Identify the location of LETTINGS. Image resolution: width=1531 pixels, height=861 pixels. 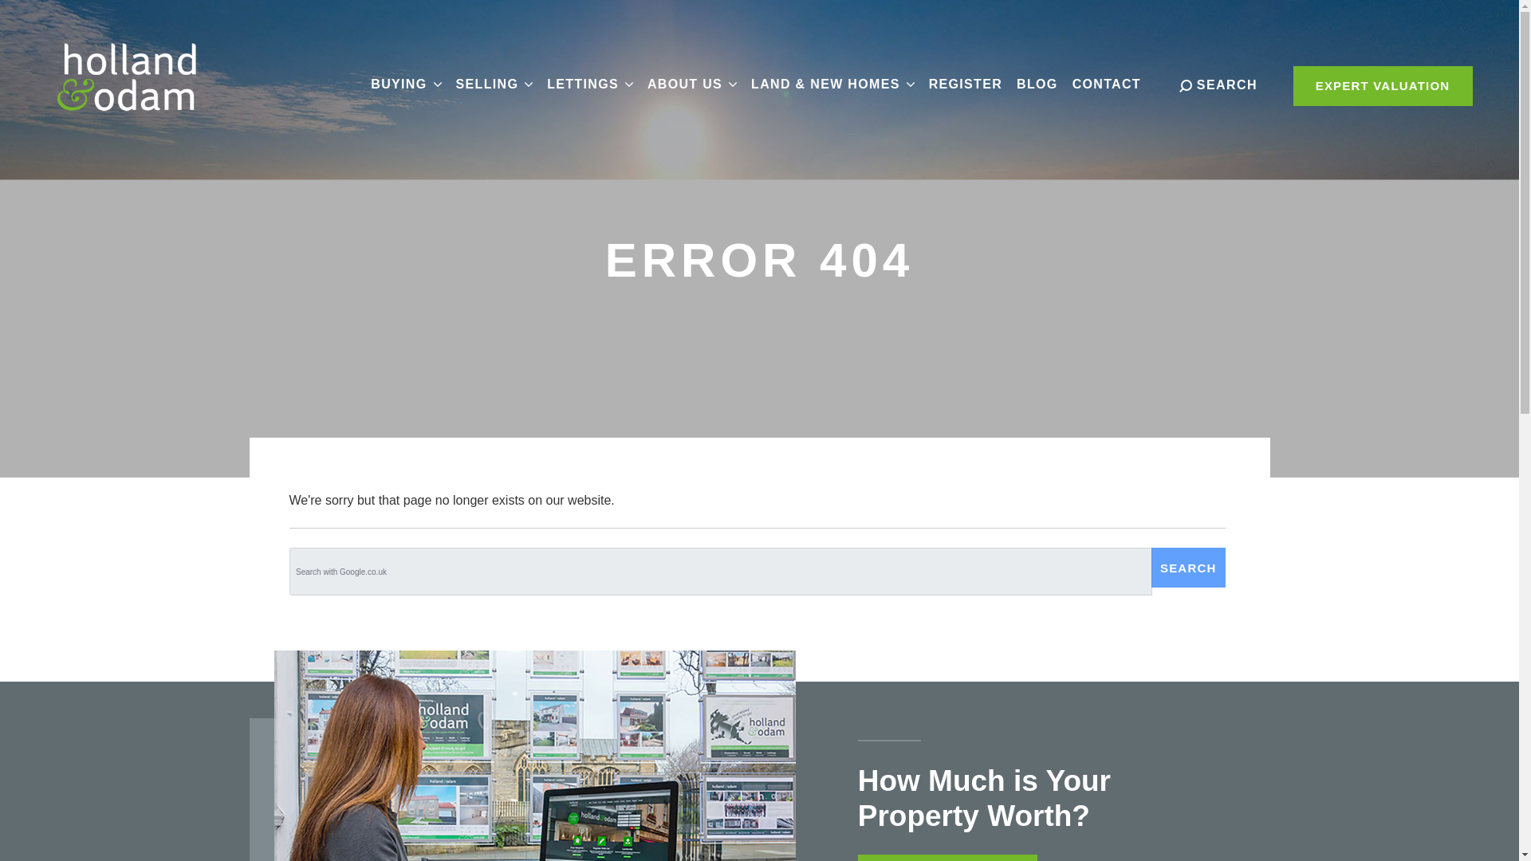
(590, 85).